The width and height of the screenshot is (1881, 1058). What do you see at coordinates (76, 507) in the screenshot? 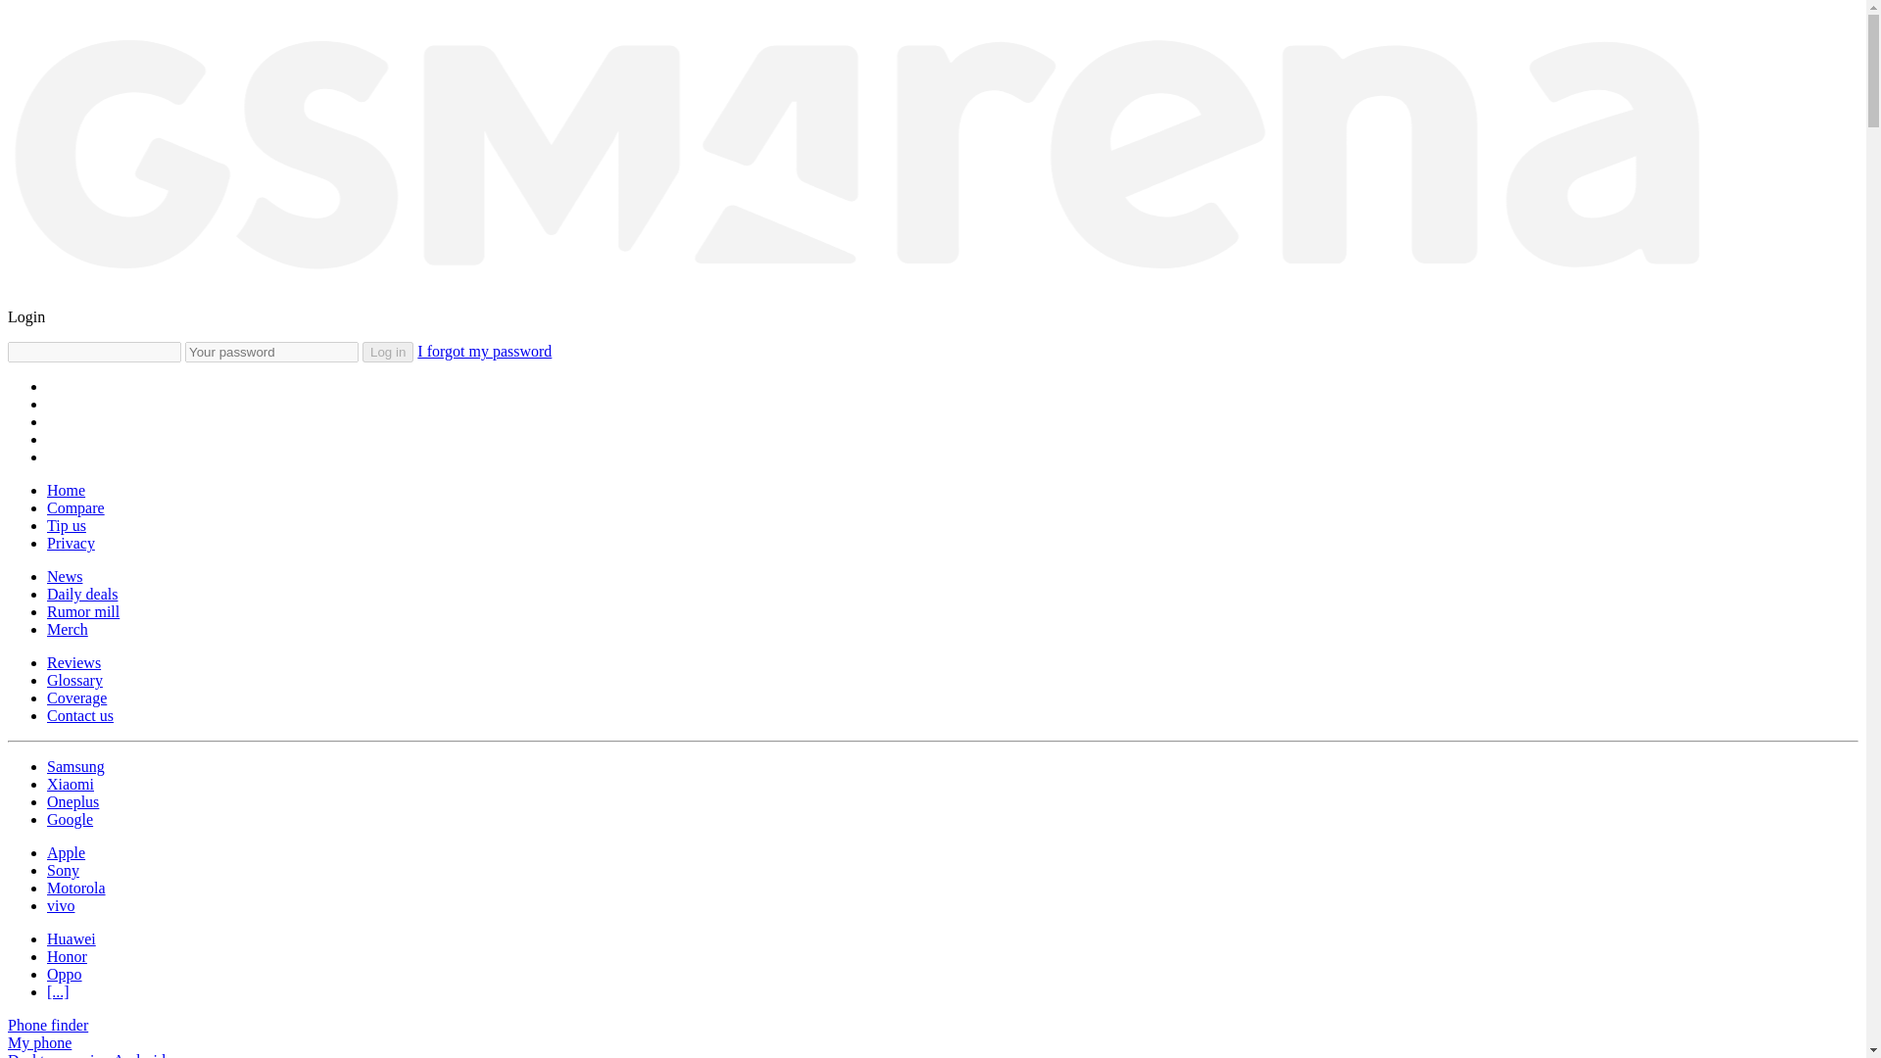
I see `Compare` at bounding box center [76, 507].